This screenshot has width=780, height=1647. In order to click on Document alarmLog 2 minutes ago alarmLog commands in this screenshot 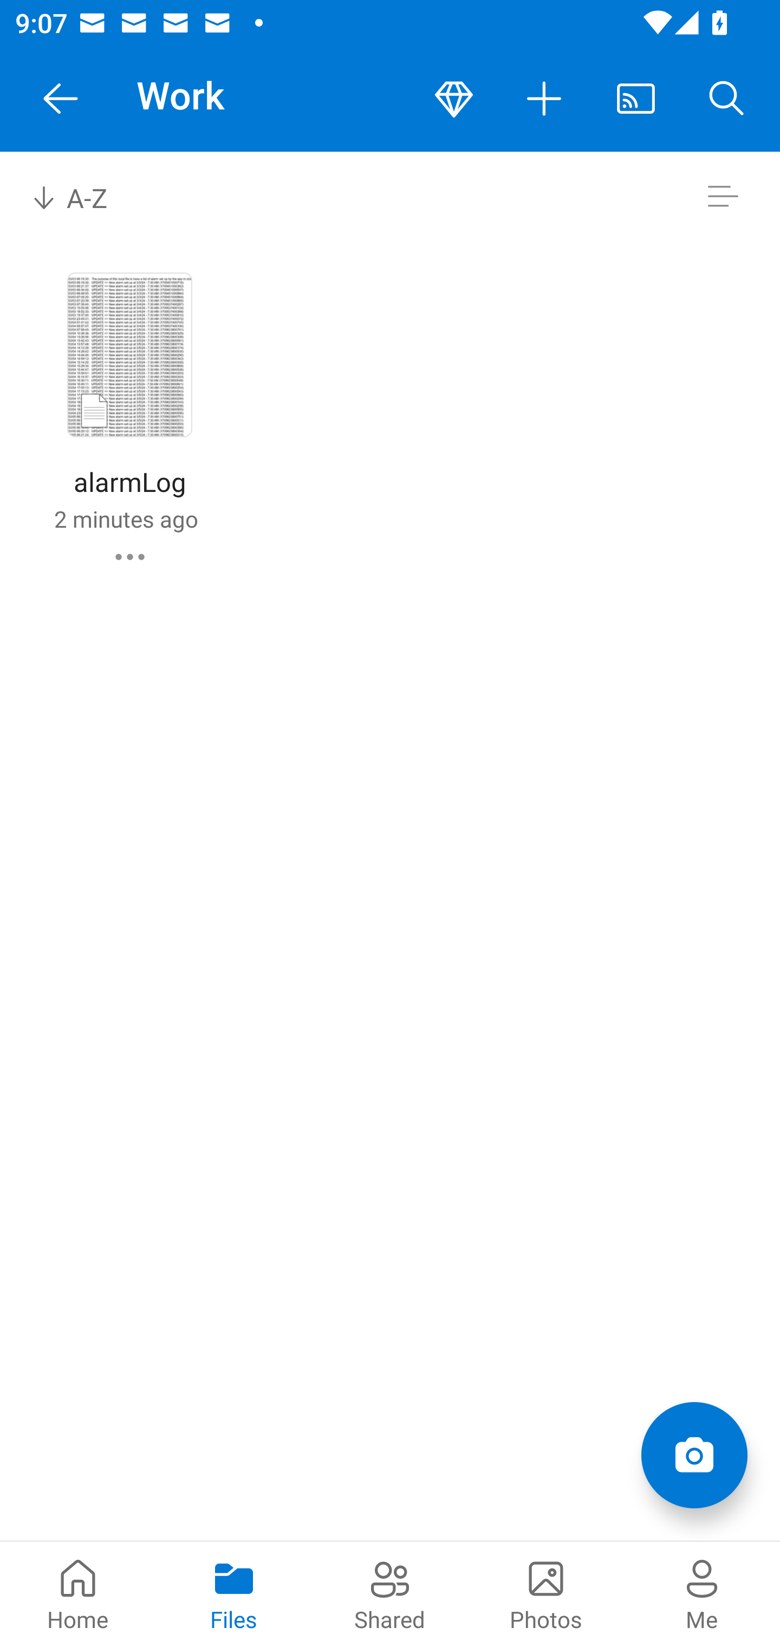, I will do `click(129, 413)`.